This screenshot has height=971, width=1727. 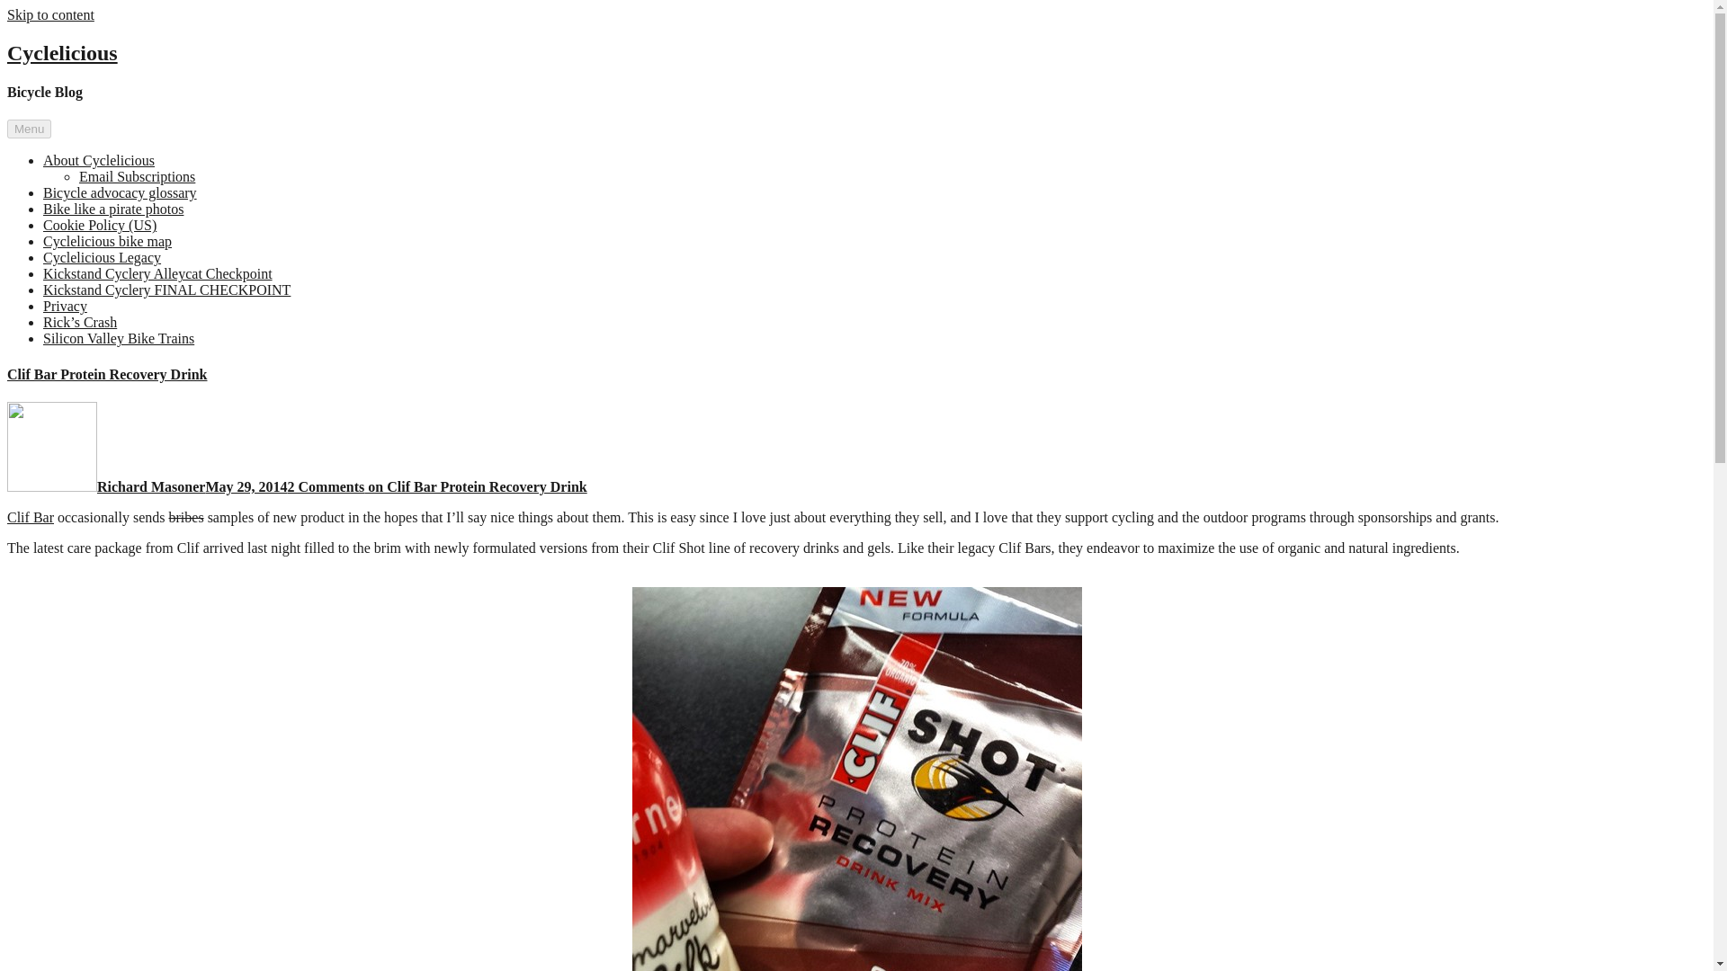 What do you see at coordinates (119, 338) in the screenshot?
I see `Silicon Valley Bike Trains` at bounding box center [119, 338].